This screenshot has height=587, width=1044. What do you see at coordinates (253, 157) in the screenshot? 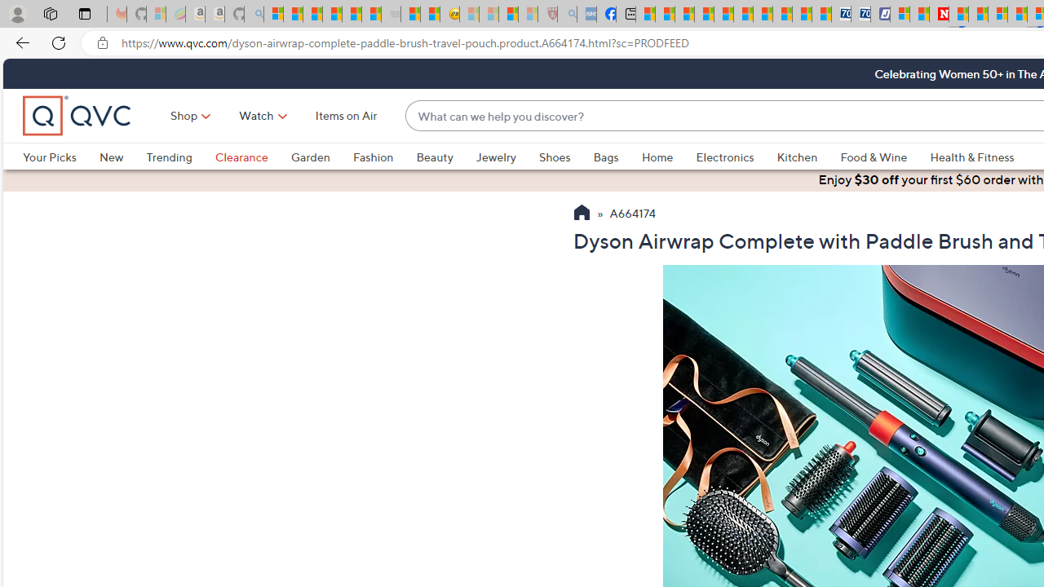
I see `Clearance` at bounding box center [253, 157].